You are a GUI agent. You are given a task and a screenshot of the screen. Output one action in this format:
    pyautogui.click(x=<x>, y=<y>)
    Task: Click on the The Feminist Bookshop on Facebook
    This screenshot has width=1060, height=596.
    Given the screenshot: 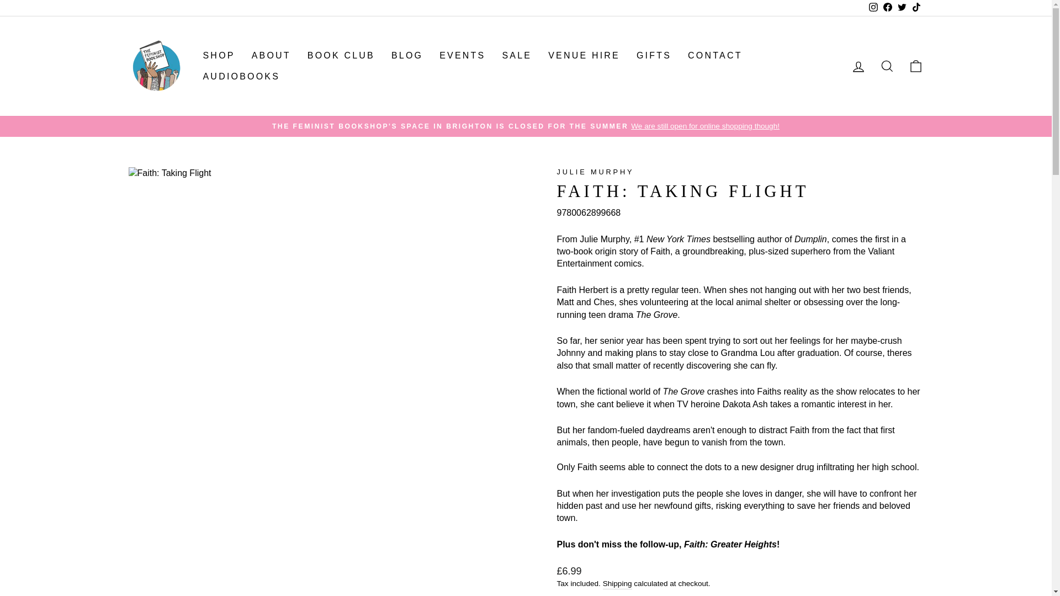 What is the action you would take?
    pyautogui.click(x=887, y=8)
    